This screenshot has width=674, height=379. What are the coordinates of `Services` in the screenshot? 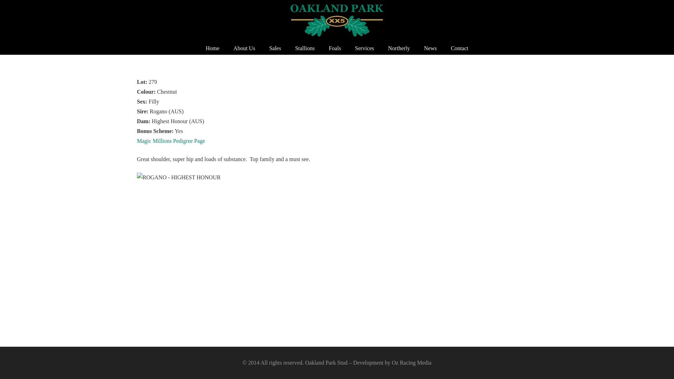 It's located at (364, 48).